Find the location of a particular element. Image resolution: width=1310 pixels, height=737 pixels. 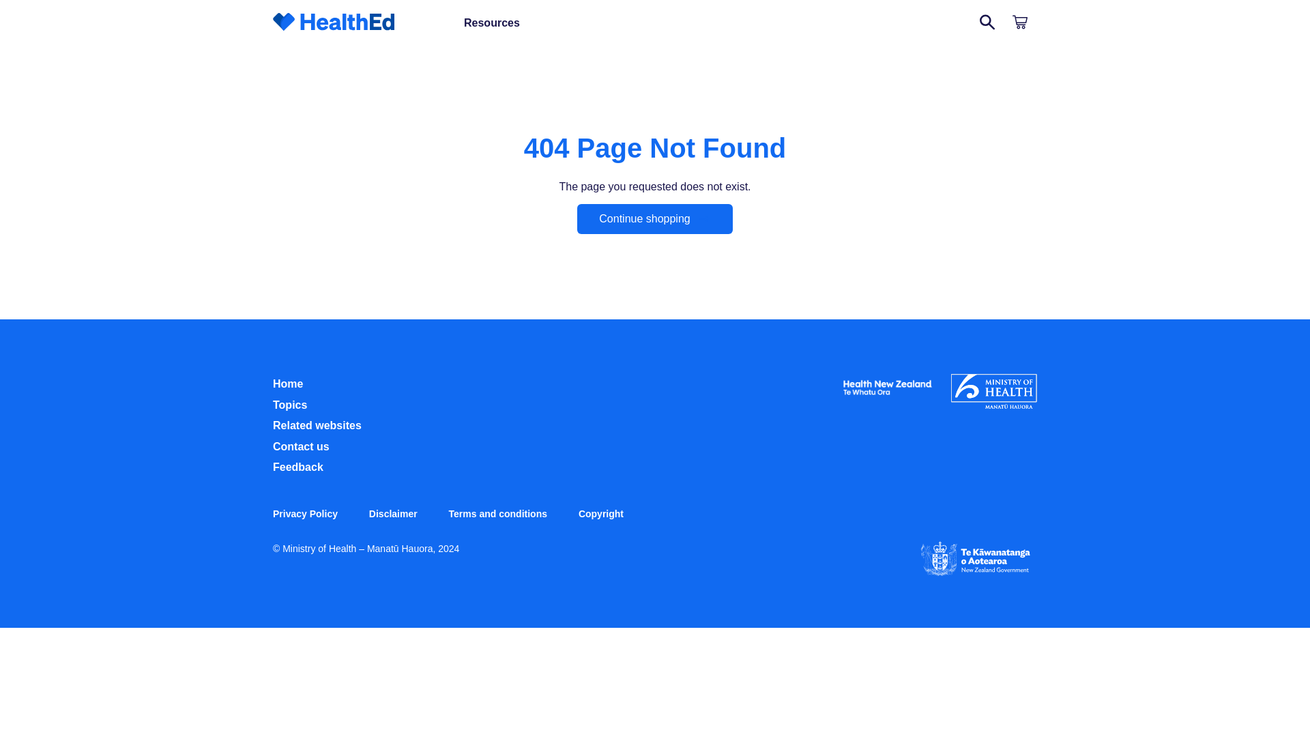

Submit is located at coordinates (988, 23).